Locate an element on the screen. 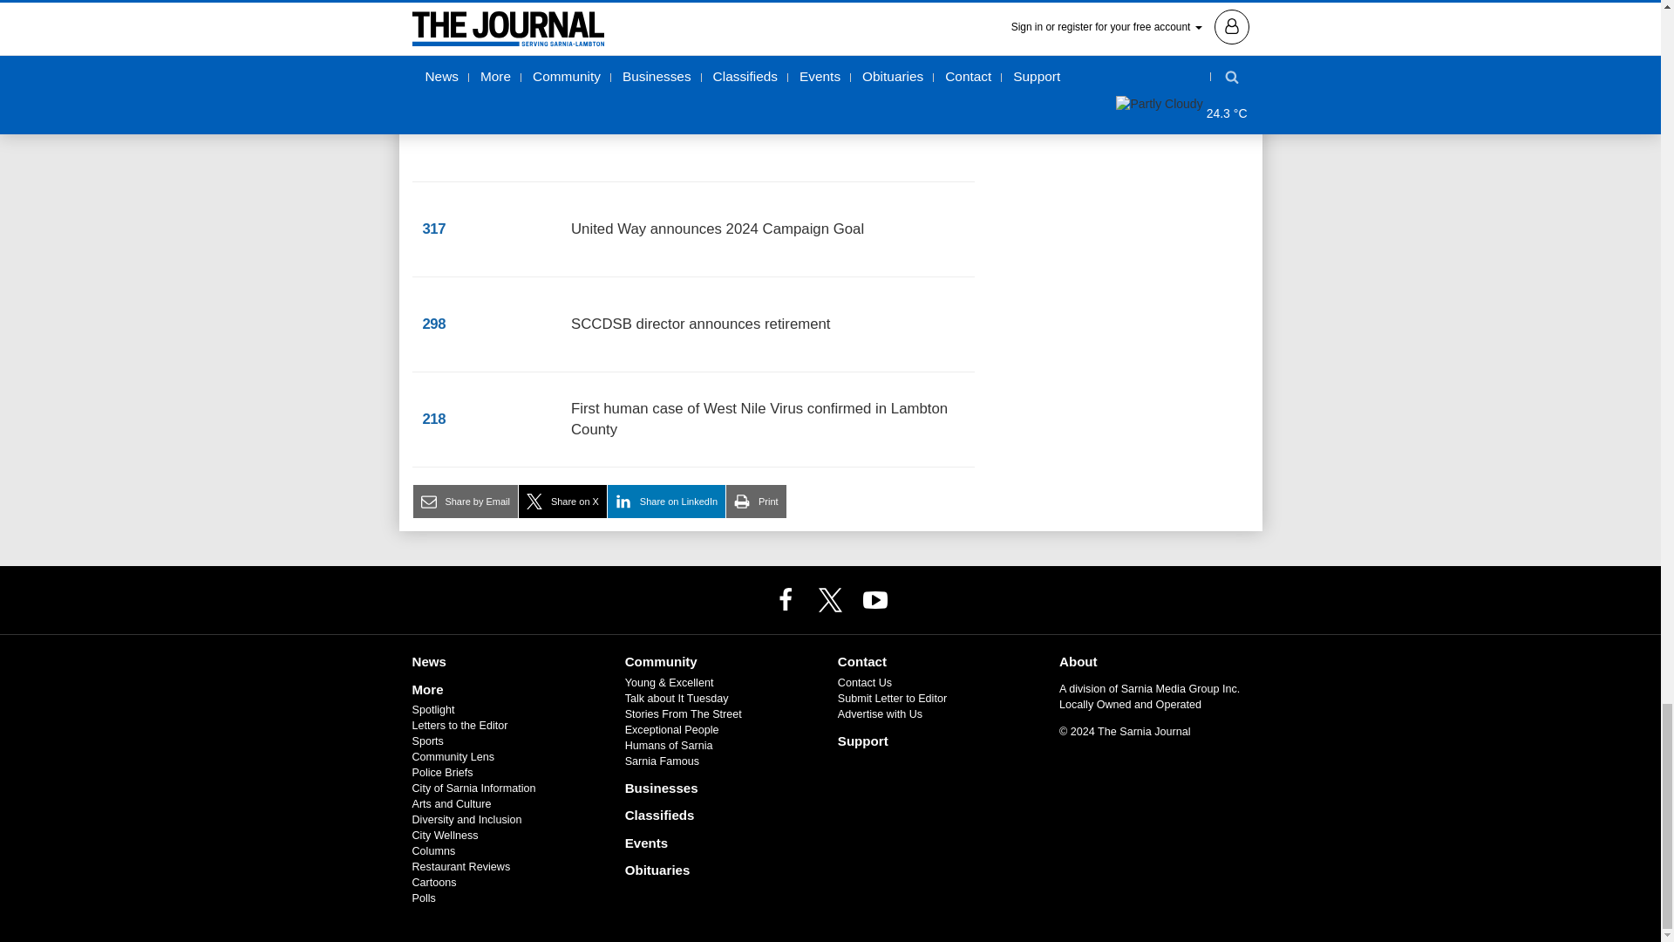 This screenshot has height=942, width=1674. X is located at coordinates (829, 599).